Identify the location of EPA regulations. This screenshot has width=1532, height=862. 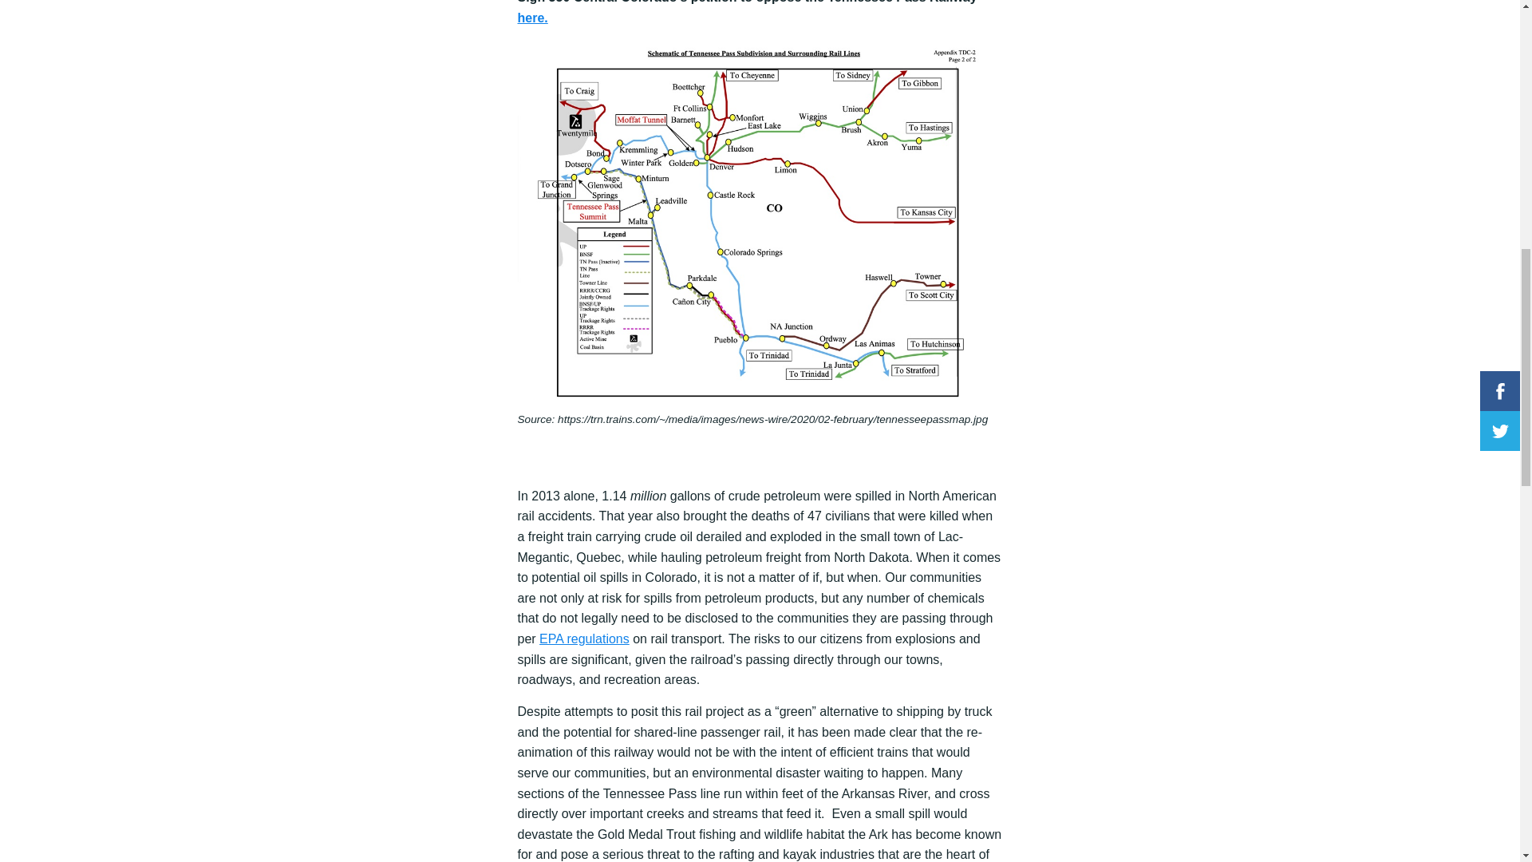
(584, 639).